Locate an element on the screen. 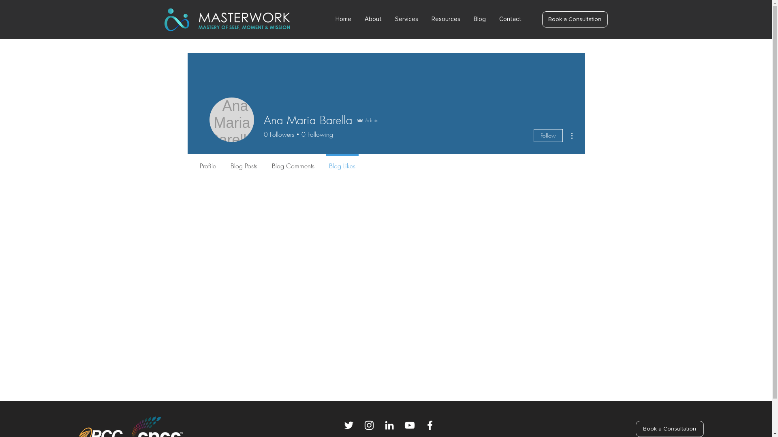 The width and height of the screenshot is (778, 437). 0
Following is located at coordinates (315, 134).